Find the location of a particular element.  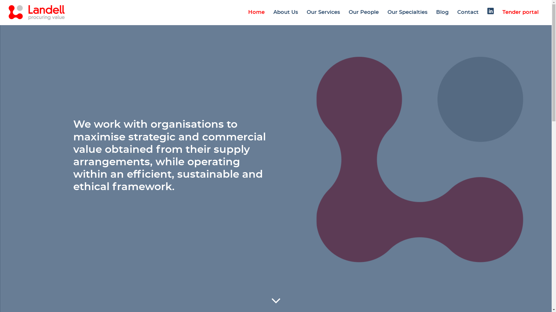

Our Specialties is located at coordinates (407, 13).